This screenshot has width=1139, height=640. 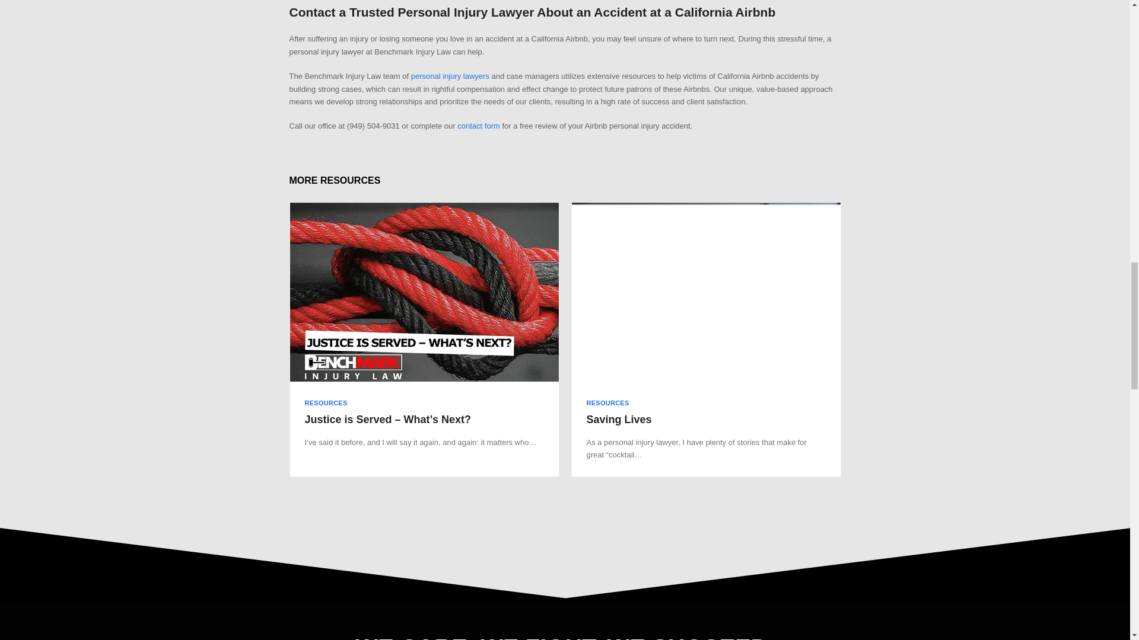 I want to click on Saving Lives, so click(x=619, y=420).